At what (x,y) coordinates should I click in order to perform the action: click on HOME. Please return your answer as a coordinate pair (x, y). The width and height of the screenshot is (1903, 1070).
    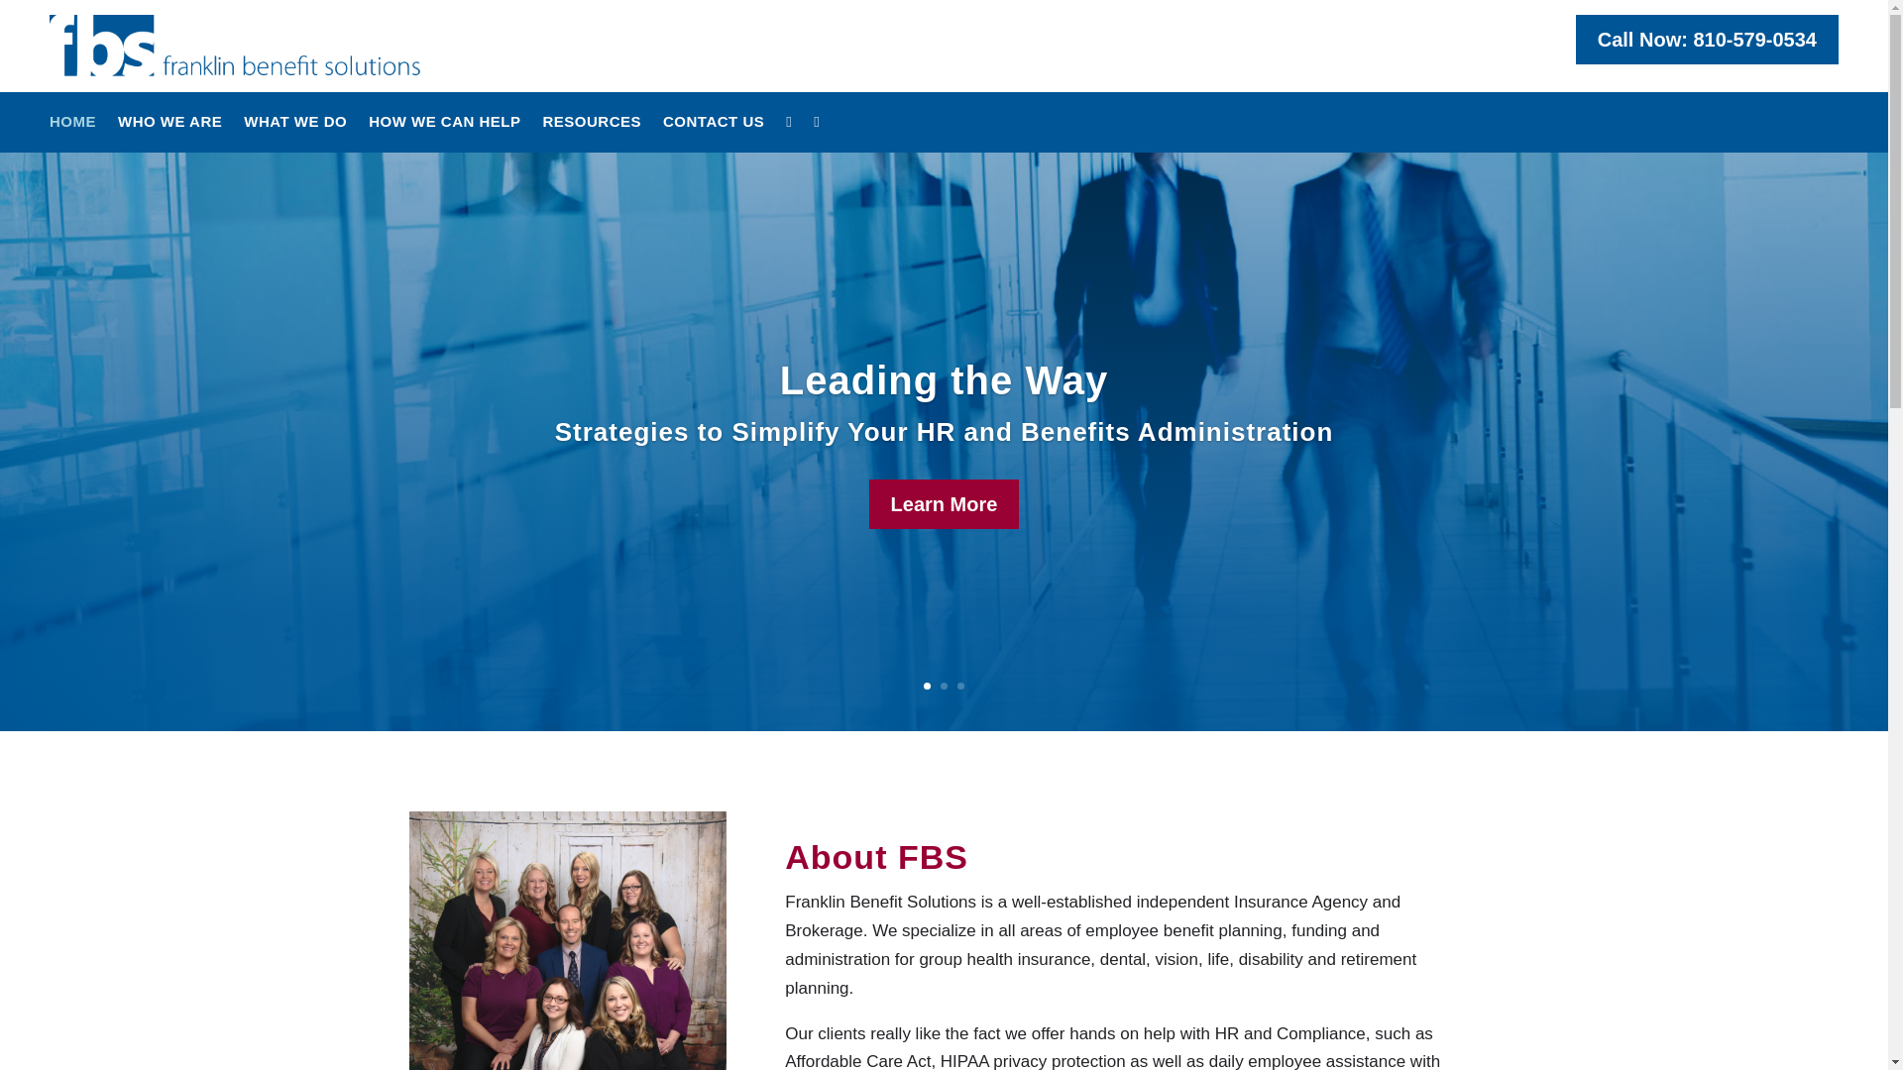
    Looking at the image, I should click on (72, 126).